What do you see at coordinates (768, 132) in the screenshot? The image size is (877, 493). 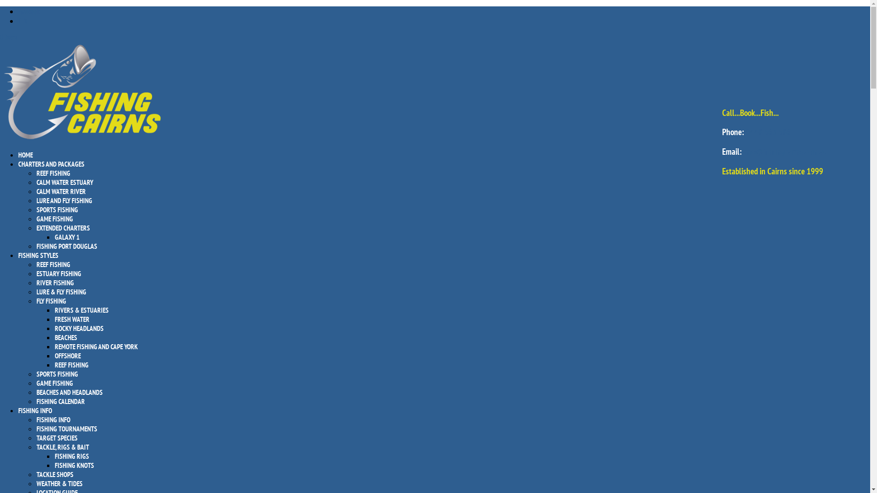 I see `0448 563 586` at bounding box center [768, 132].